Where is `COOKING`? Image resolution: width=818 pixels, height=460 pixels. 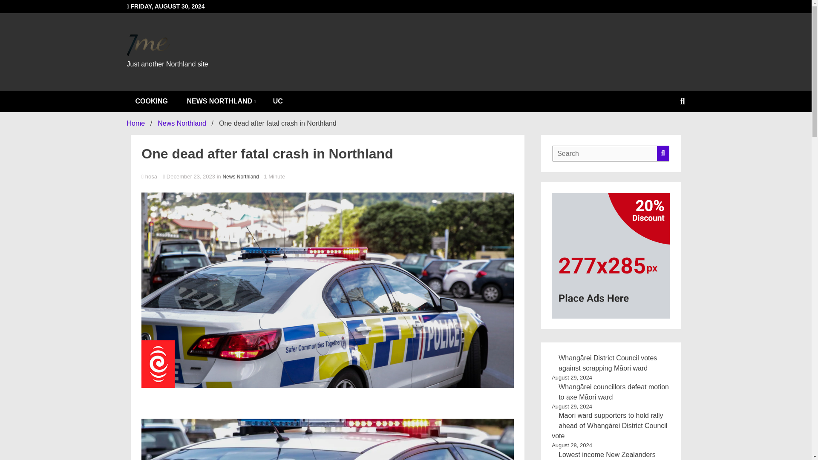 COOKING is located at coordinates (152, 101).